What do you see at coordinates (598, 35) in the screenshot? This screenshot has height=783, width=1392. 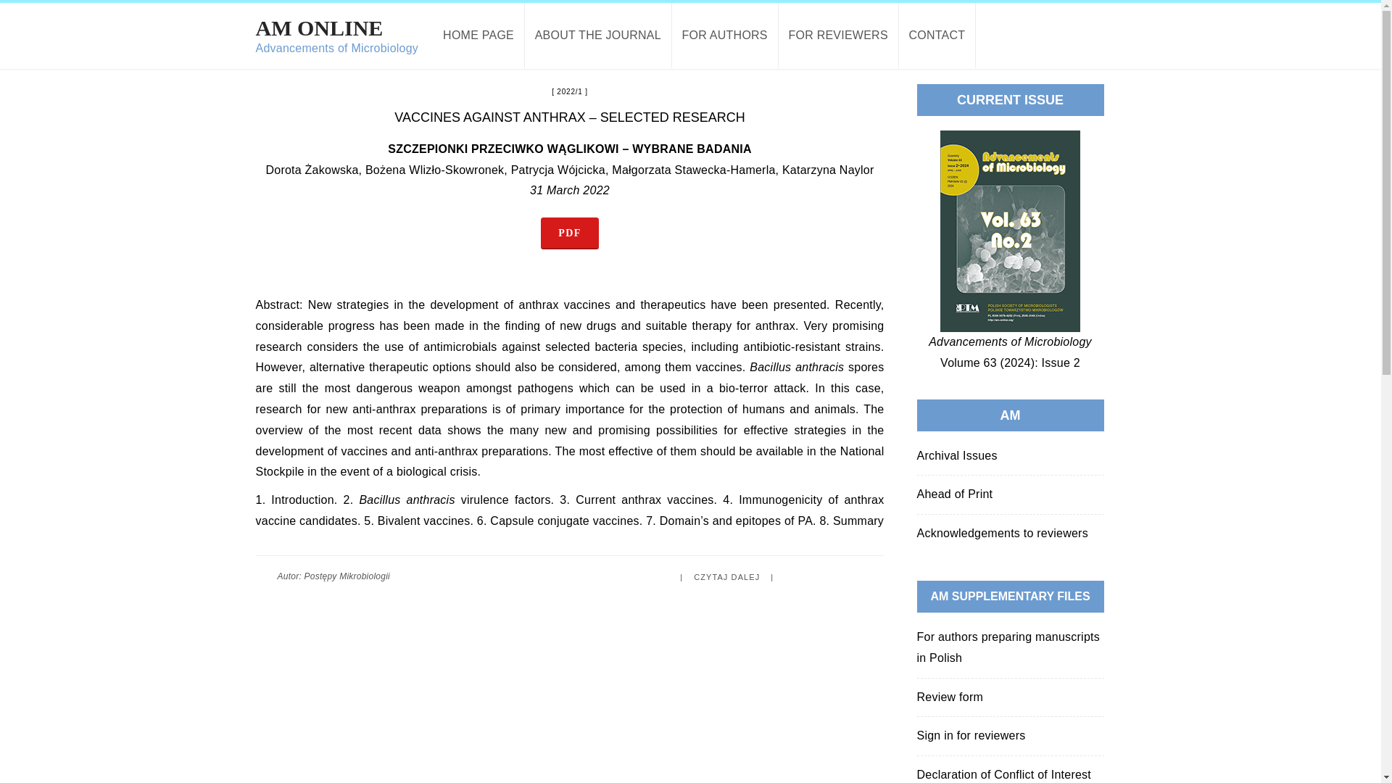 I see `ABOUT THE JOURNAL` at bounding box center [598, 35].